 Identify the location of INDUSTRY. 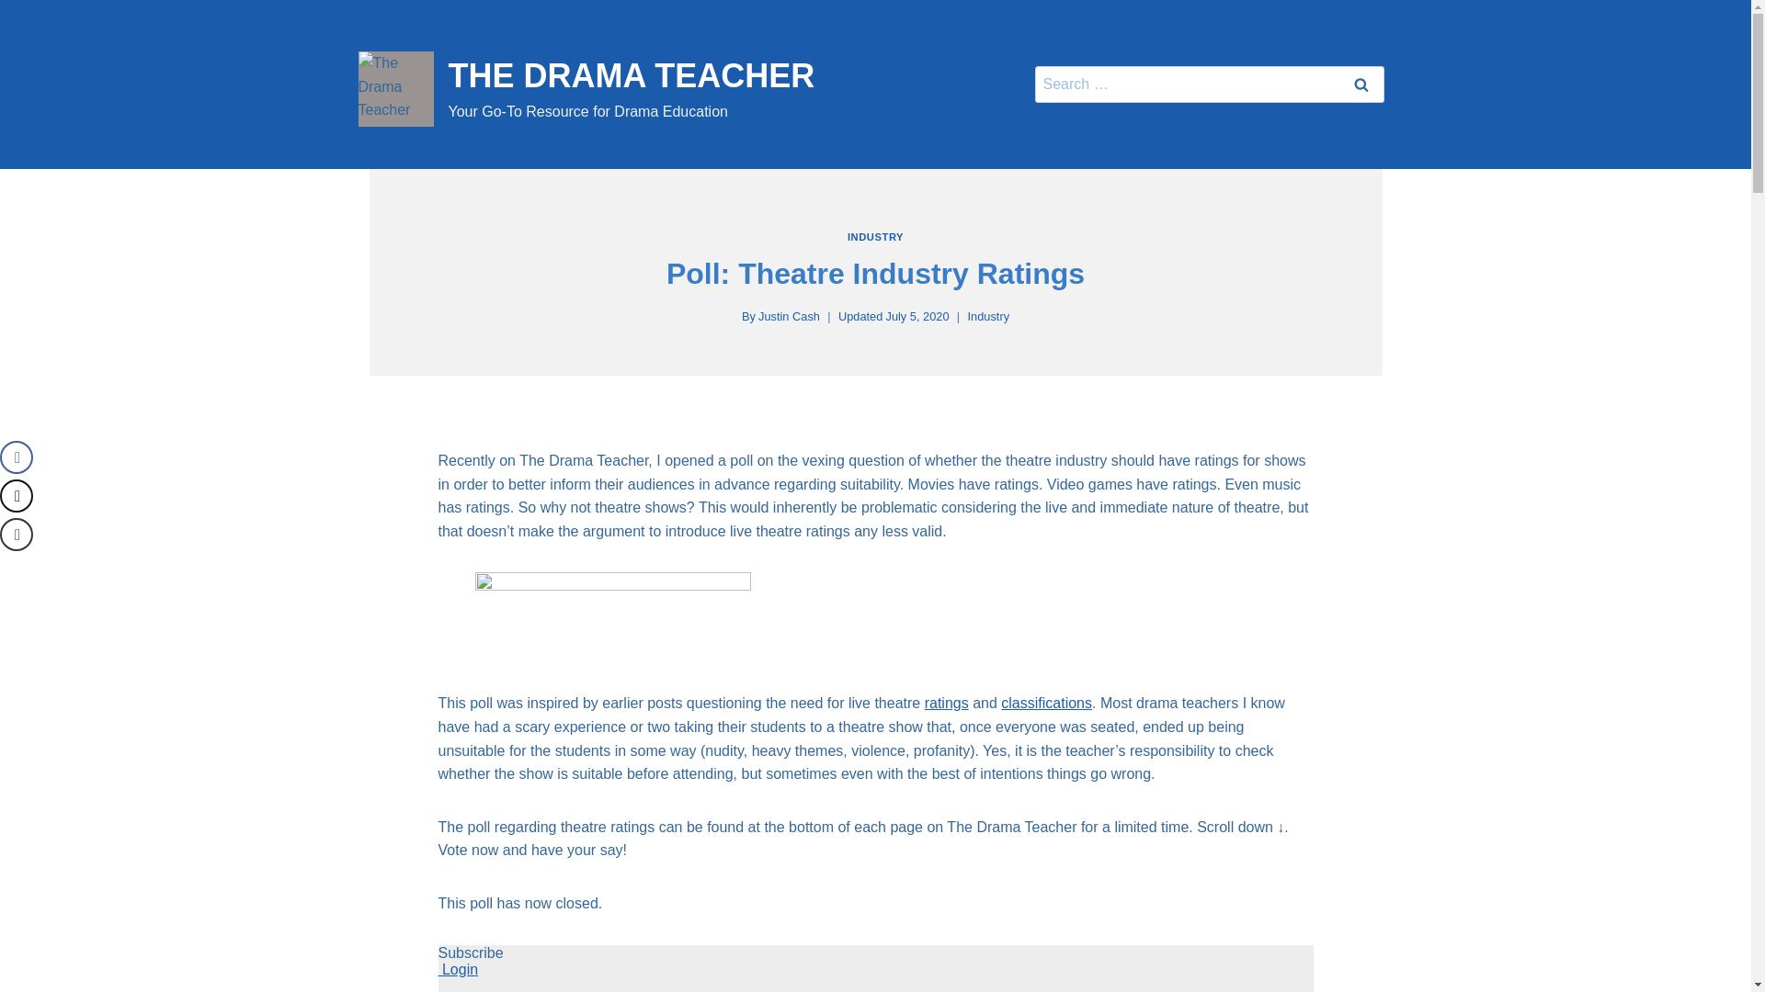
(875, 236).